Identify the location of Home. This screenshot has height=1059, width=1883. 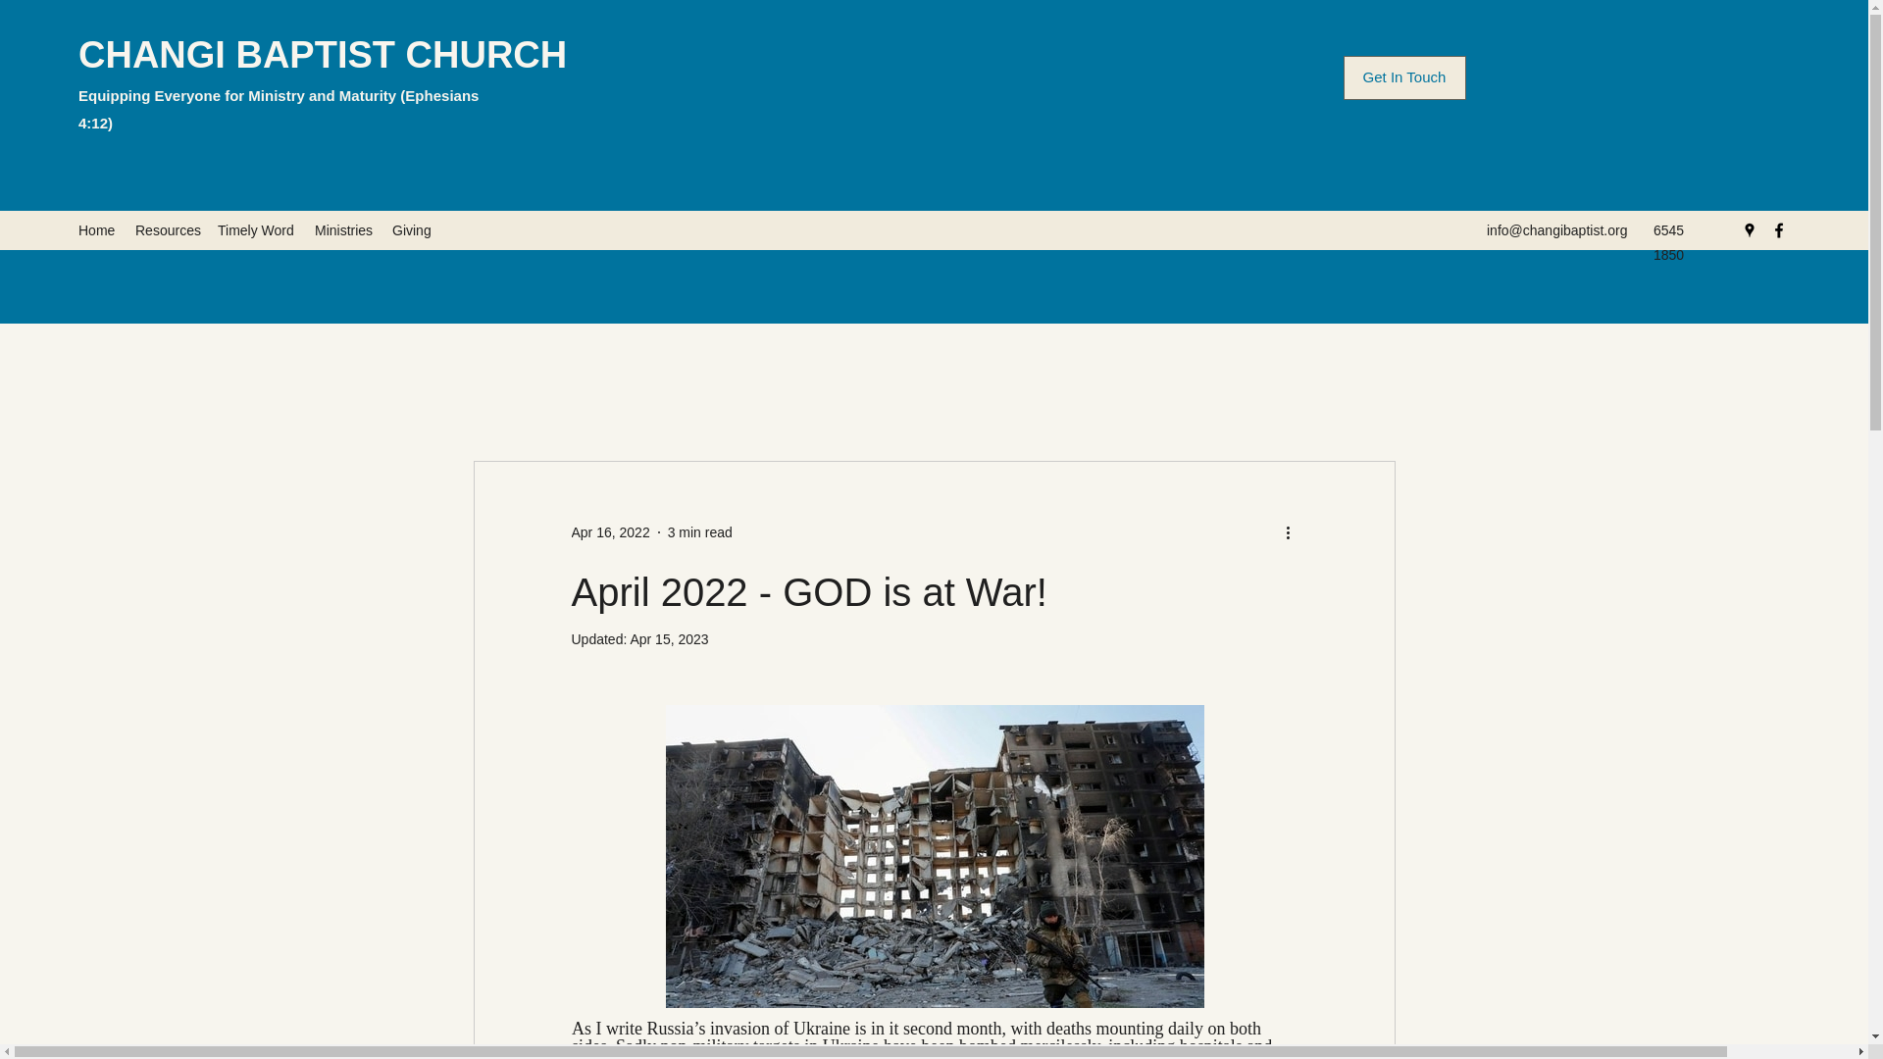
(96, 229).